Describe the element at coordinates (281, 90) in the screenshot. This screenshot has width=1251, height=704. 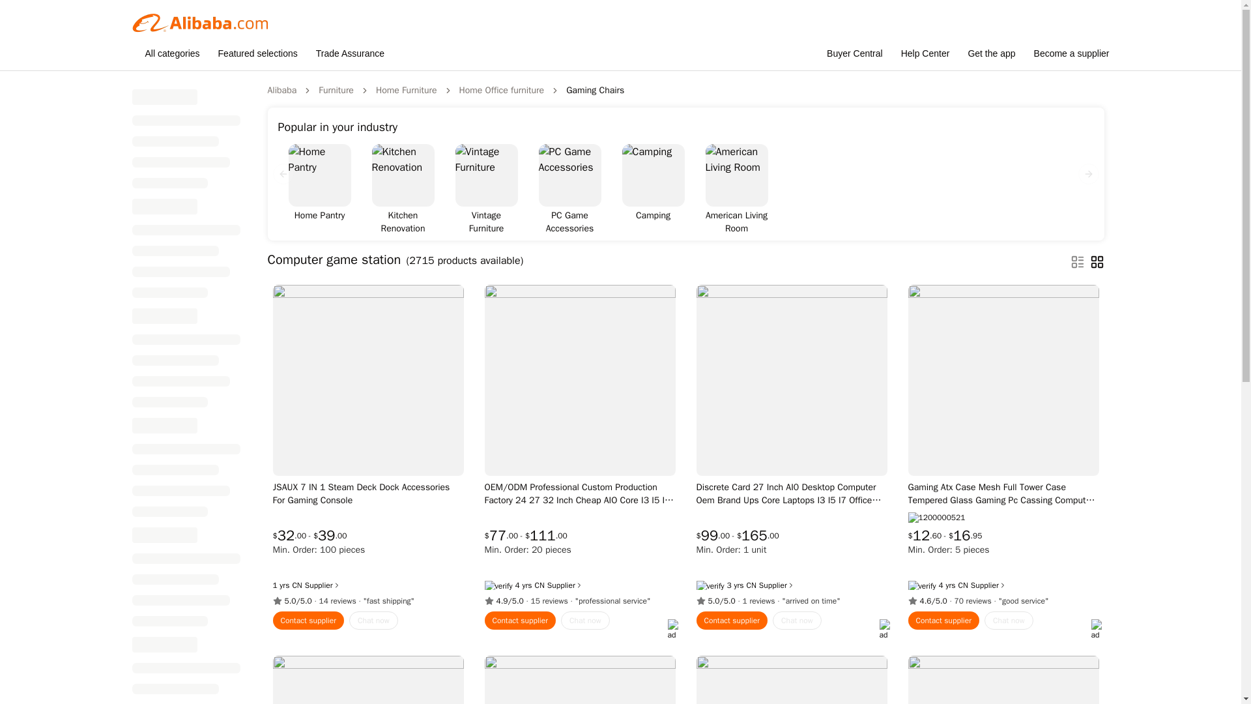
I see `Alibaba` at that location.